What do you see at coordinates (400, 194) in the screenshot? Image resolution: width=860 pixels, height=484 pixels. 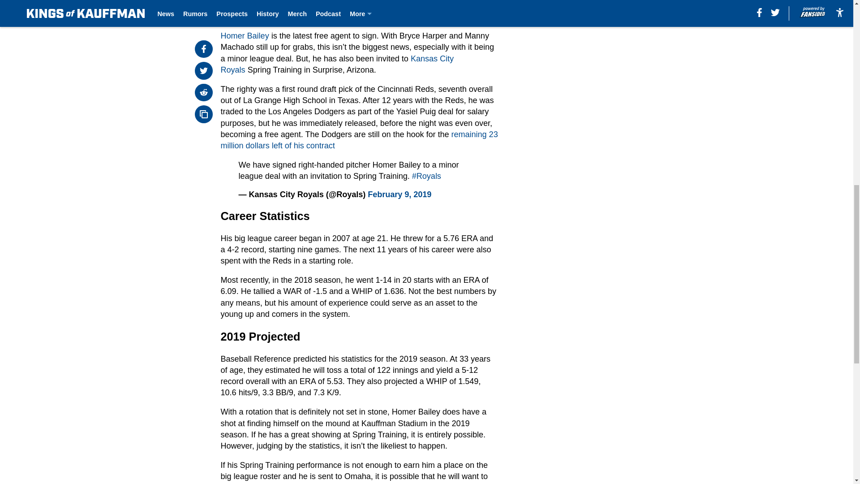 I see `February 9, 2019` at bounding box center [400, 194].